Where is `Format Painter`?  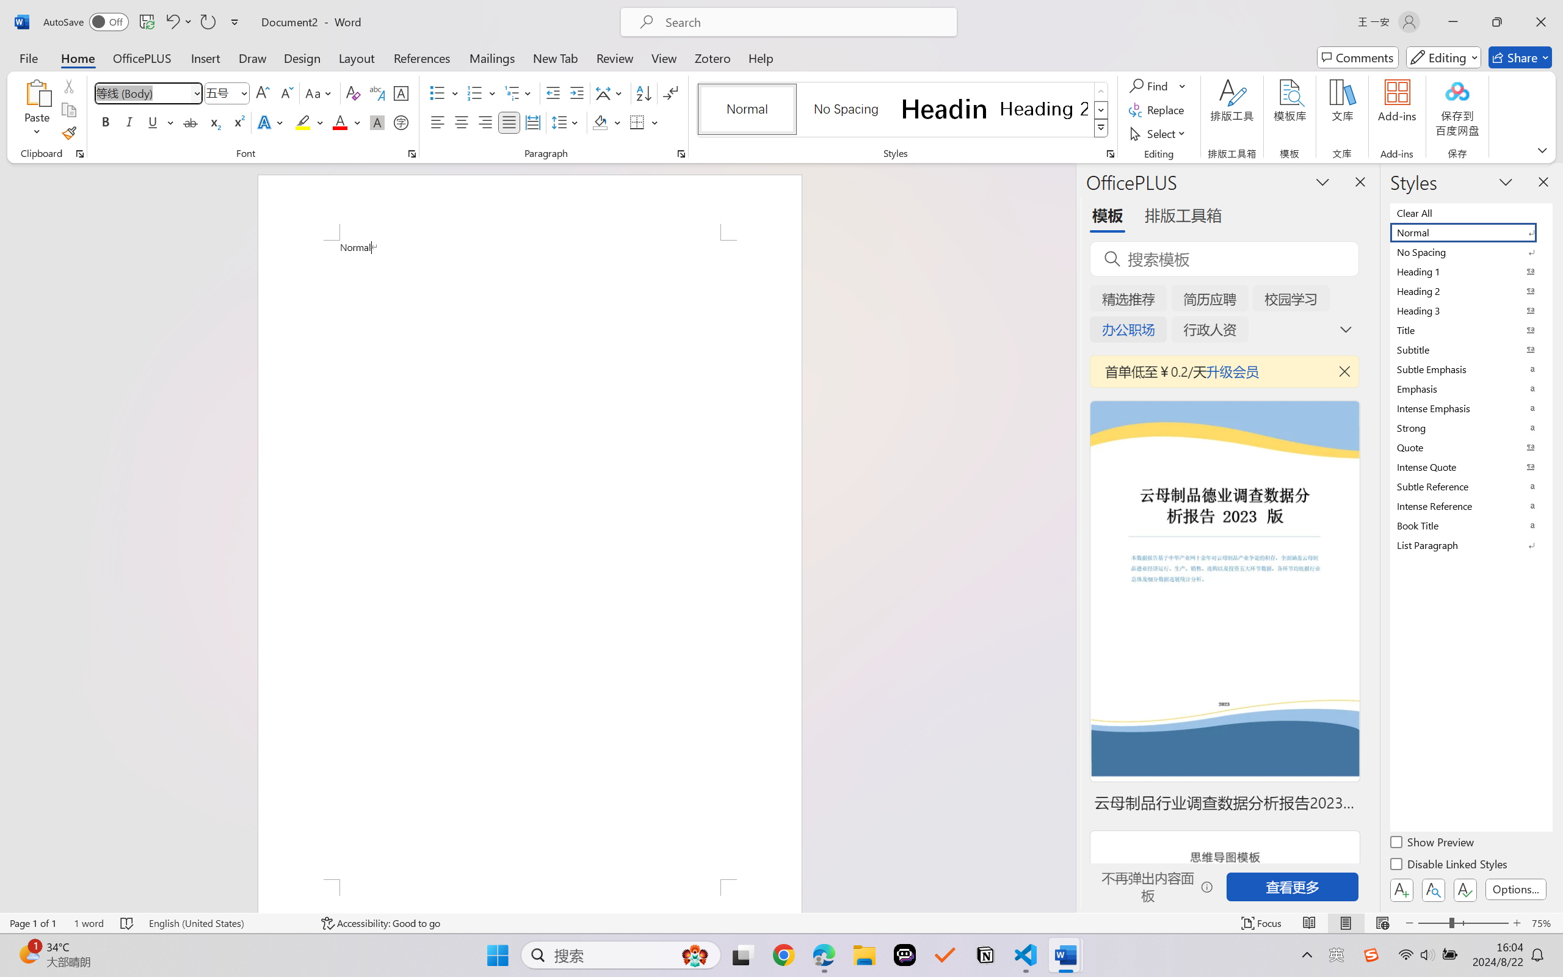
Format Painter is located at coordinates (68, 133).